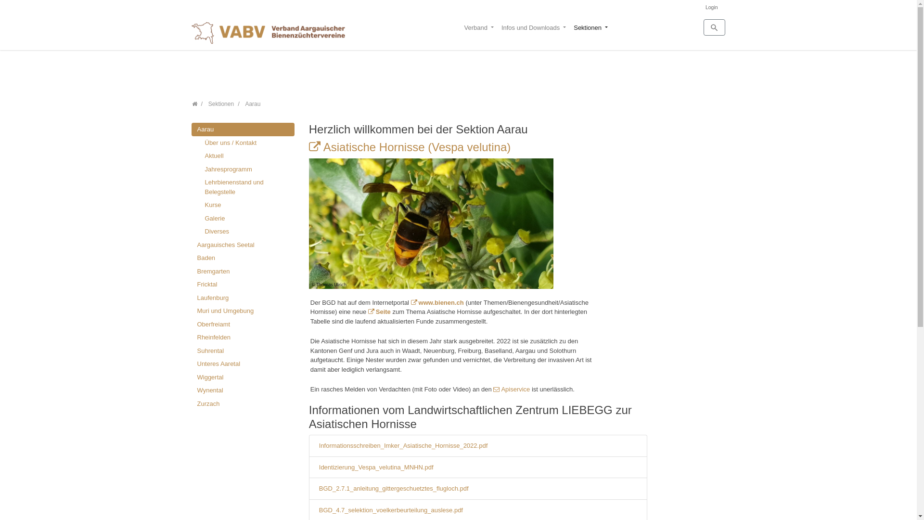 This screenshot has height=520, width=924. I want to click on Rheinfelden, so click(243, 338).